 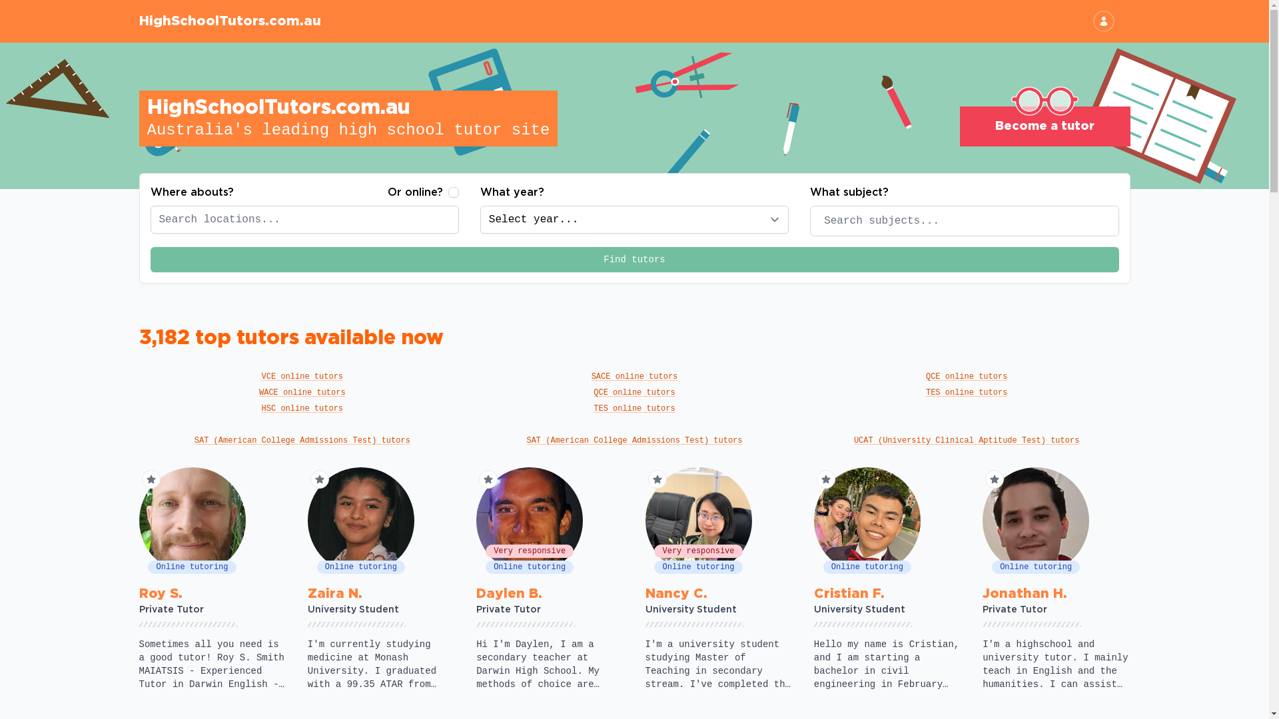 I want to click on Remove from shortlist, so click(x=488, y=479).